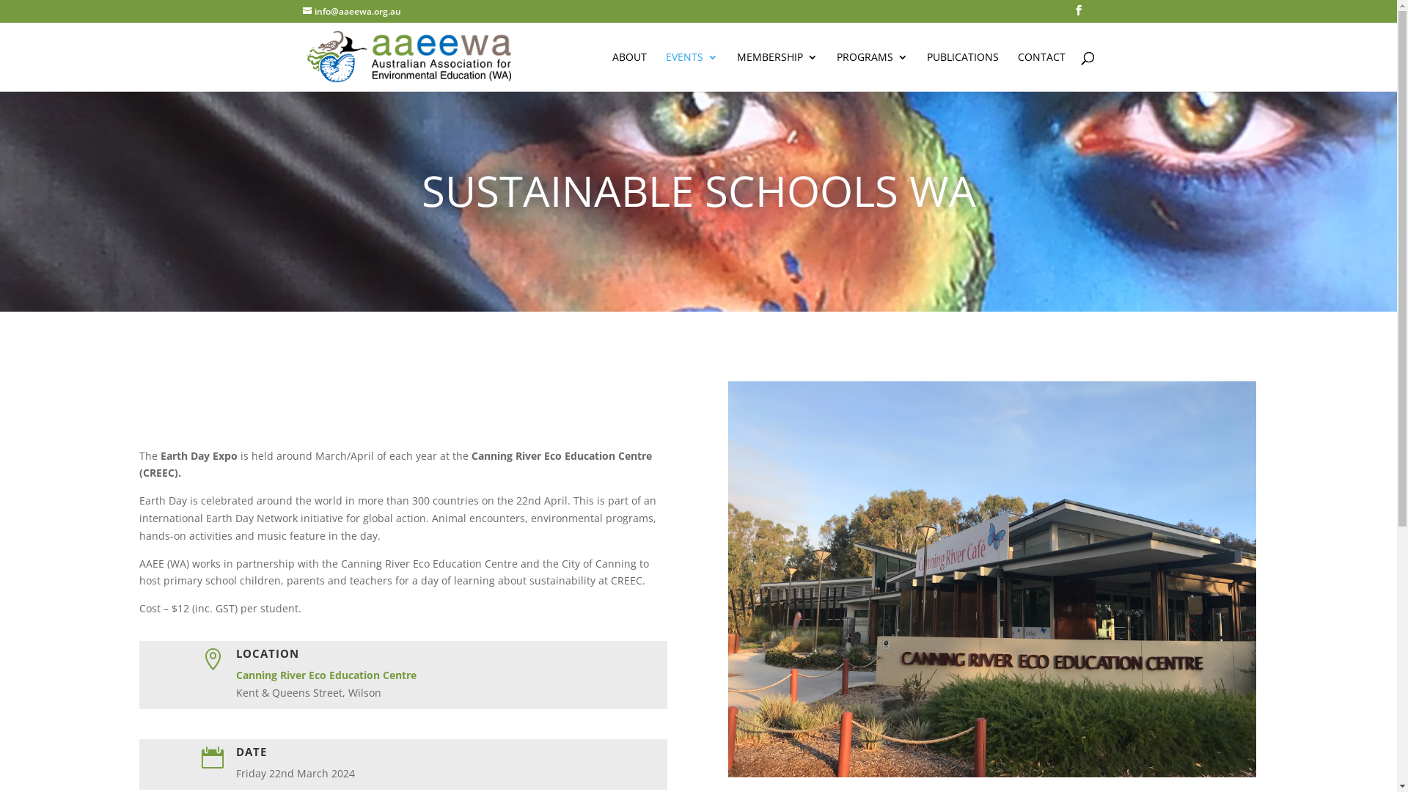 Image resolution: width=1408 pixels, height=792 pixels. I want to click on PROGRAMS, so click(871, 72).